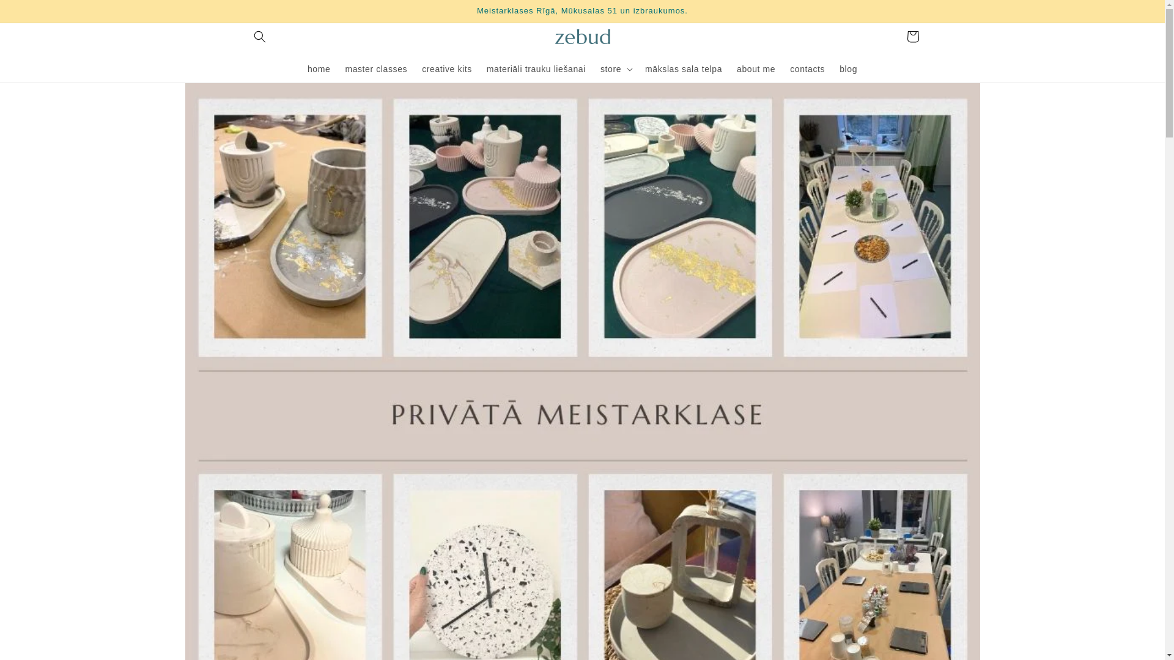  I want to click on Cart, so click(912, 37).